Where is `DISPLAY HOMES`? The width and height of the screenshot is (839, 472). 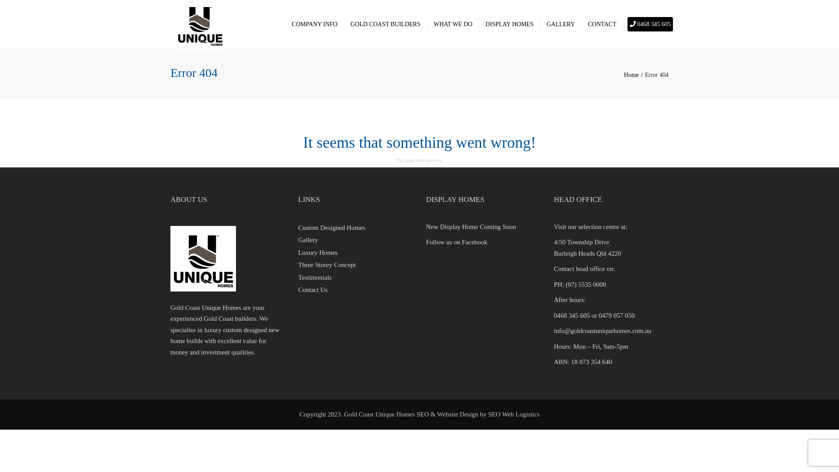
DISPLAY HOMES is located at coordinates (510, 24).